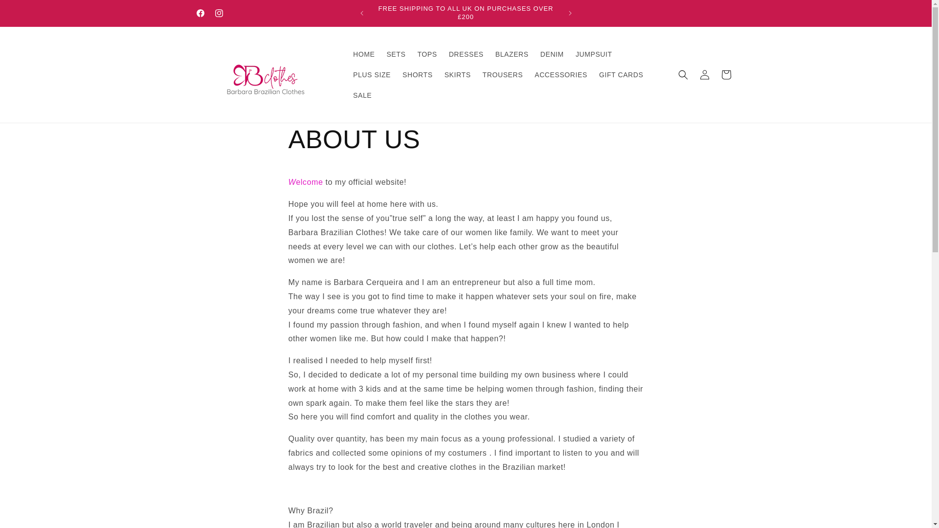 Image resolution: width=939 pixels, height=528 pixels. What do you see at coordinates (417, 74) in the screenshot?
I see `SHORTS` at bounding box center [417, 74].